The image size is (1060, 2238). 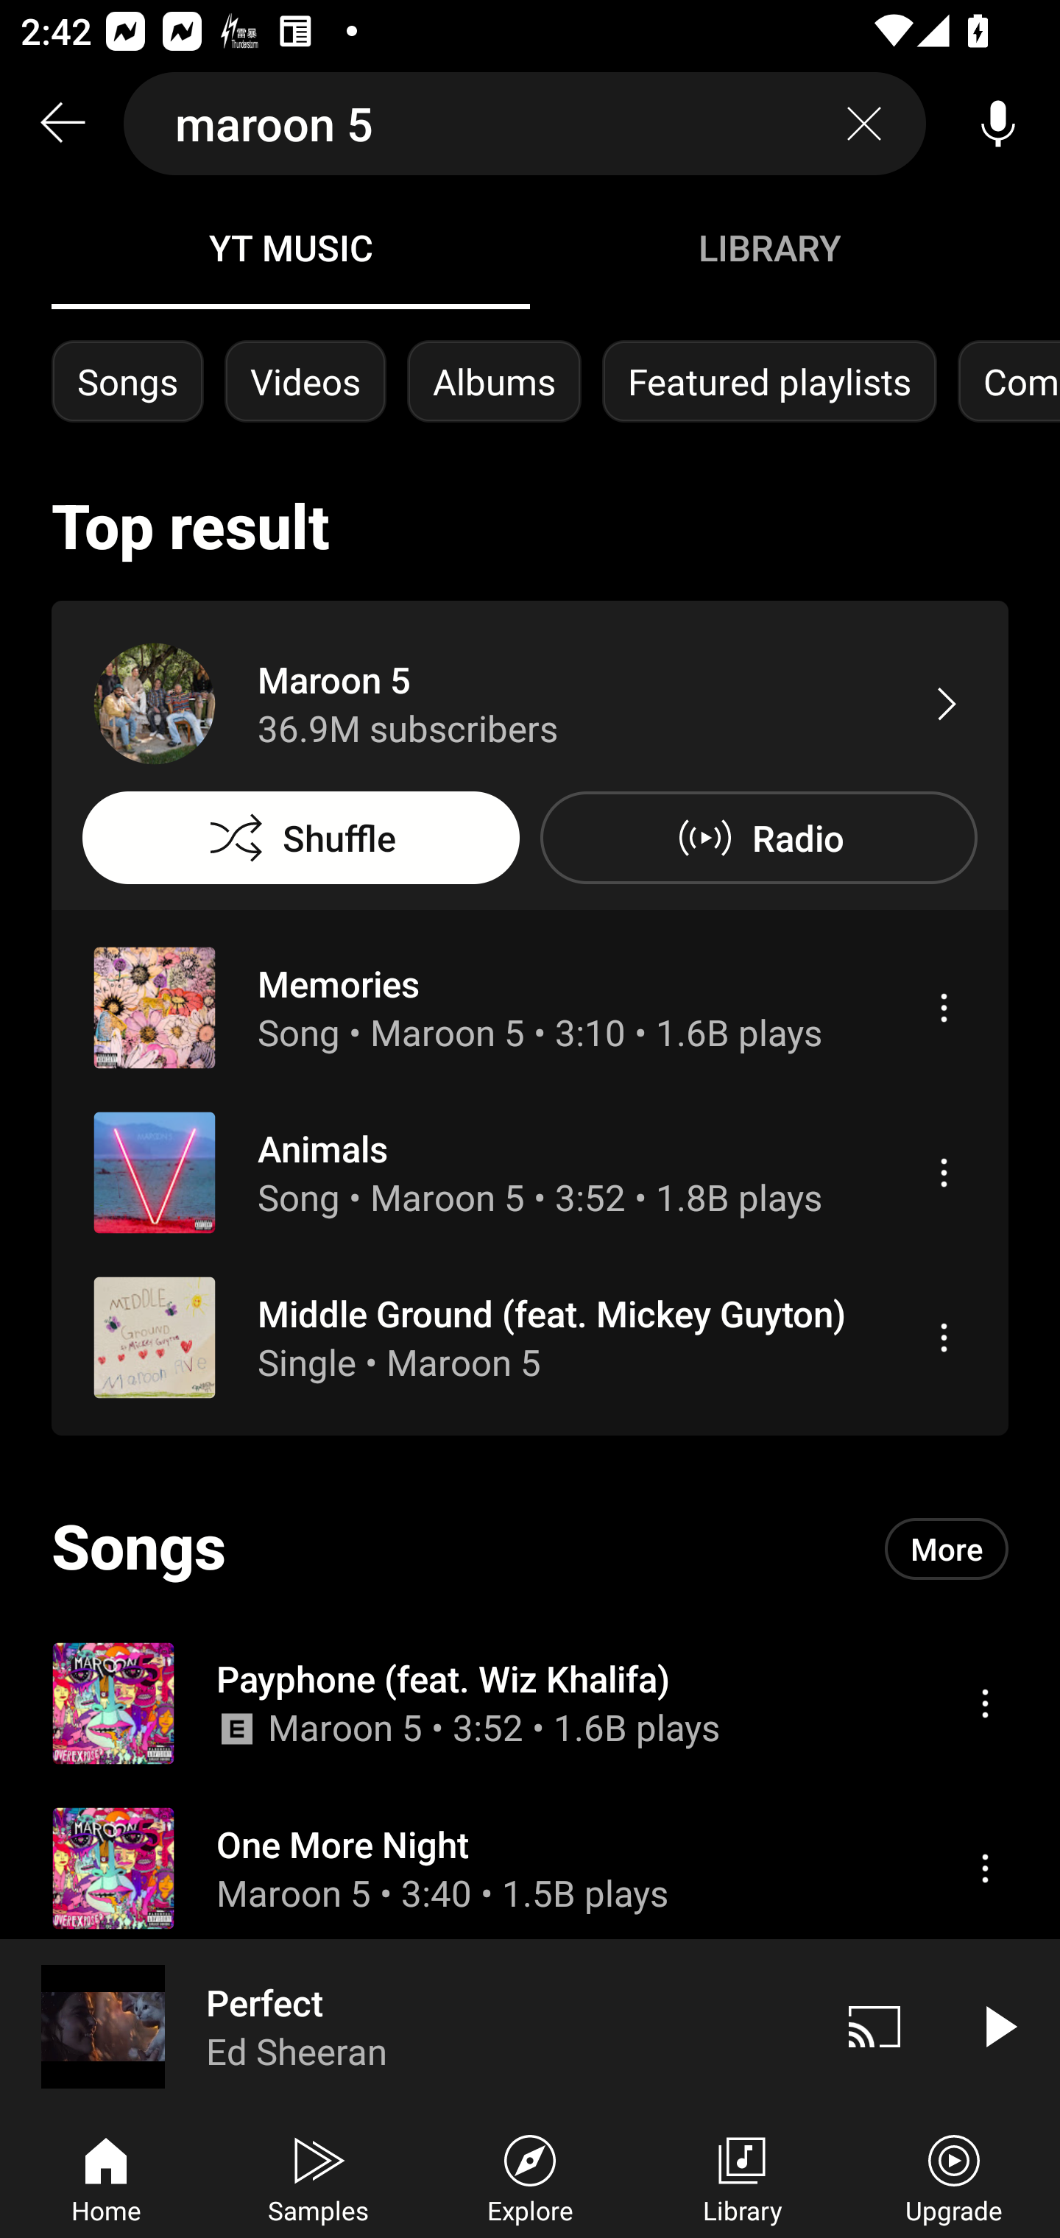 What do you see at coordinates (947, 1549) in the screenshot?
I see `More` at bounding box center [947, 1549].